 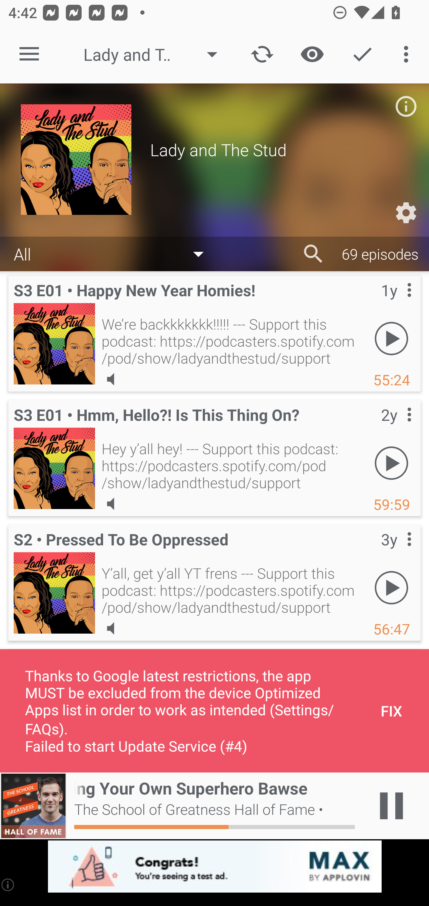 I want to click on Play, so click(x=391, y=338).